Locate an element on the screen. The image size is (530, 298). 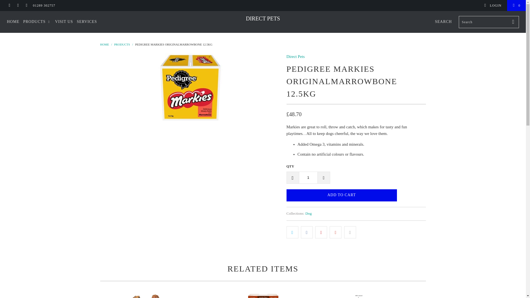
Share this on Twitter is located at coordinates (292, 232).